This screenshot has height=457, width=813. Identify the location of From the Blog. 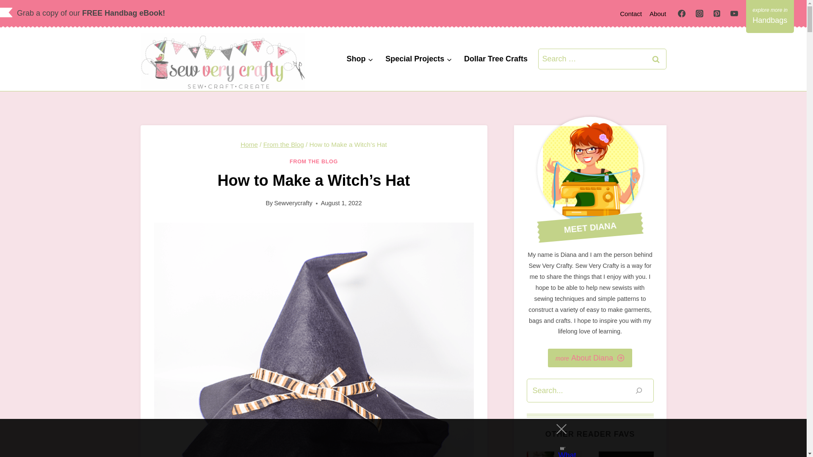
(284, 144).